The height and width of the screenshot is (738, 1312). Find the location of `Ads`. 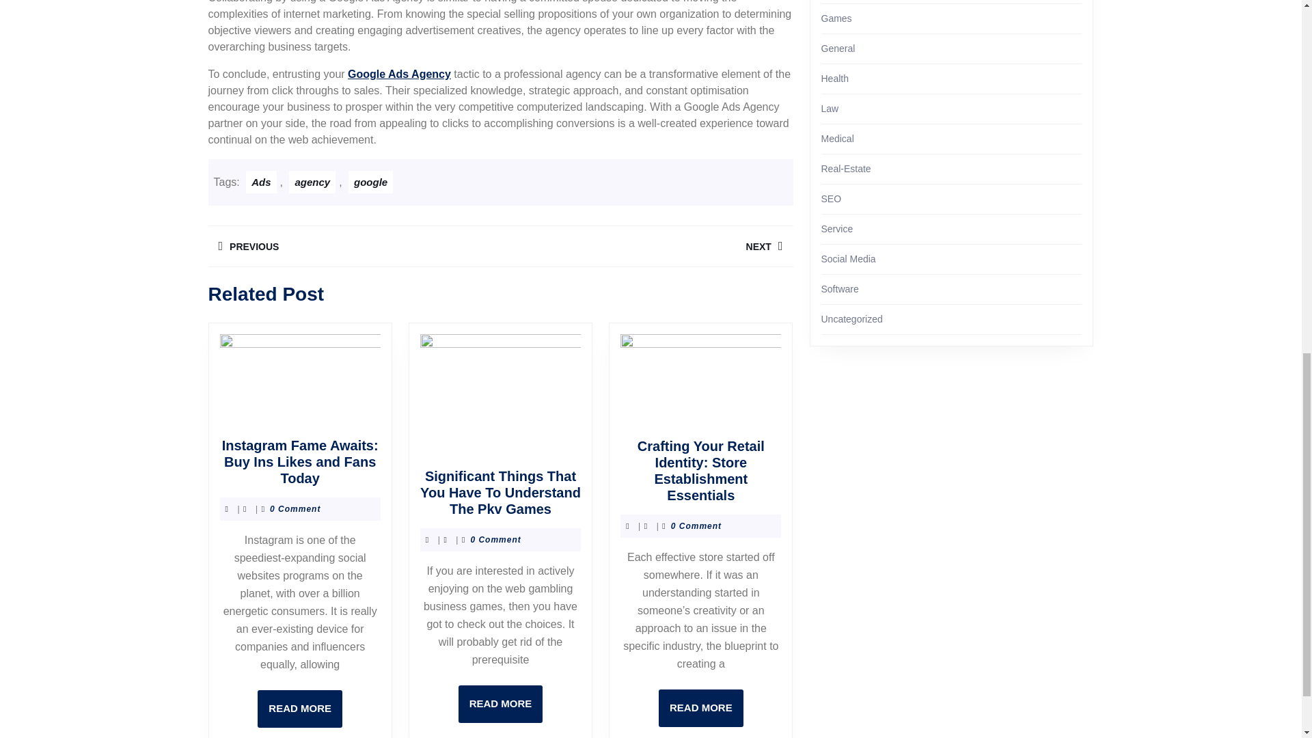

Ads is located at coordinates (500, 704).